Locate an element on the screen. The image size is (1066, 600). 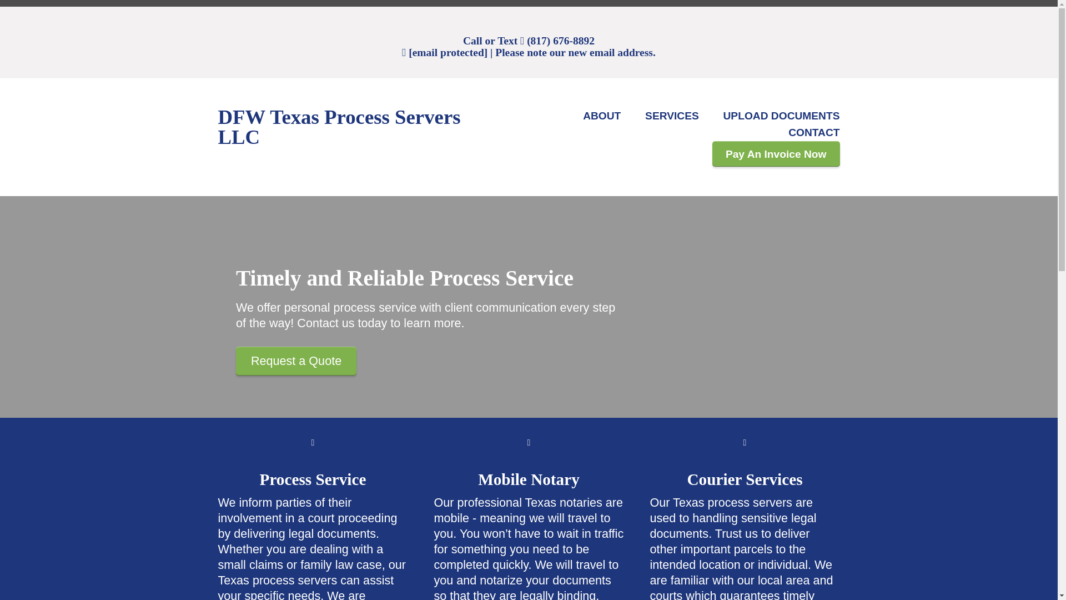
SERVICES is located at coordinates (672, 116).